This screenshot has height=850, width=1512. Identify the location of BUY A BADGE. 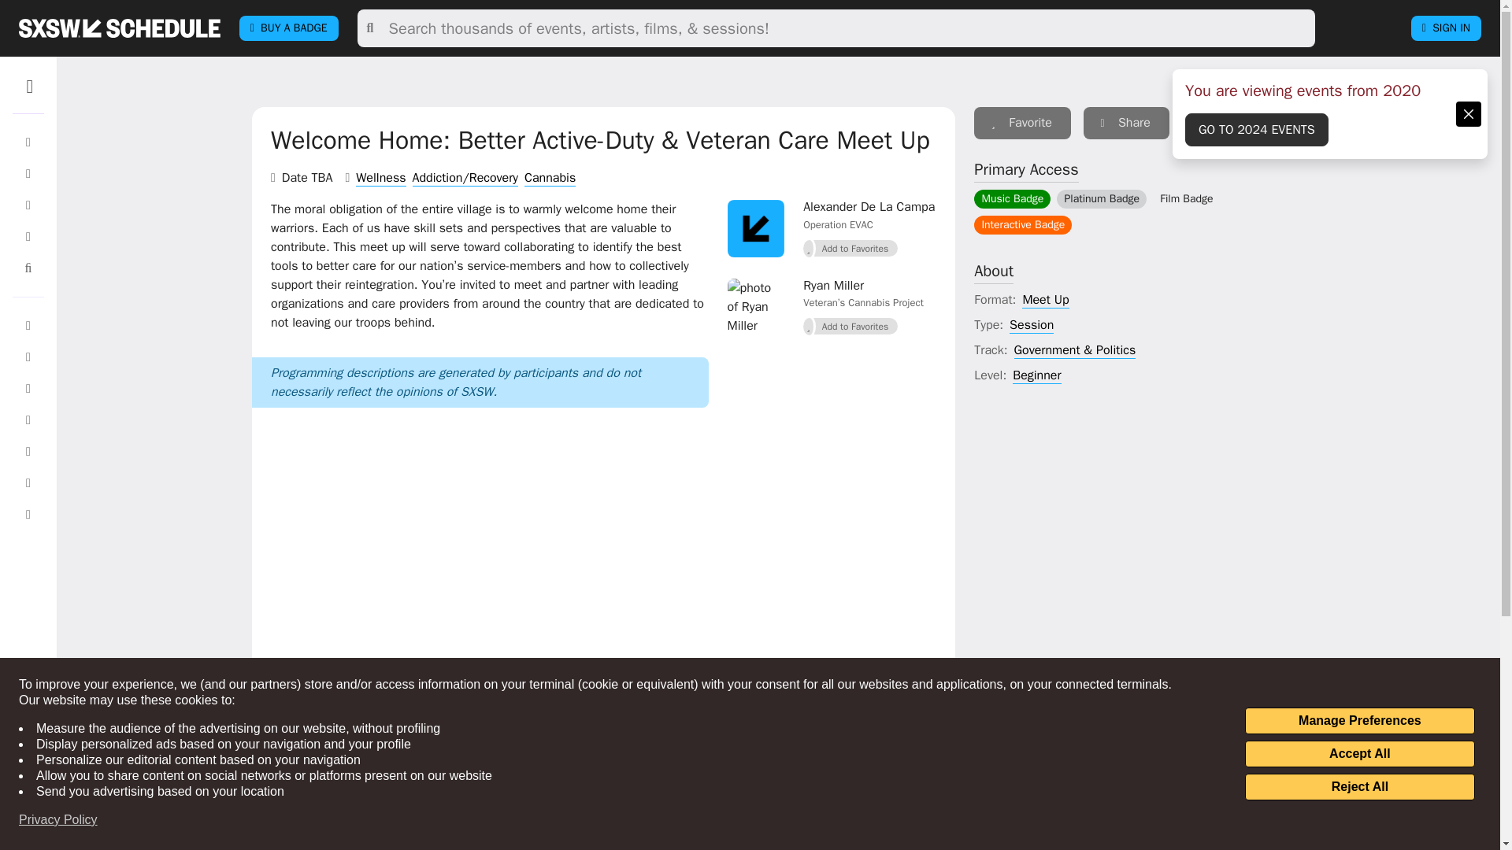
(288, 28).